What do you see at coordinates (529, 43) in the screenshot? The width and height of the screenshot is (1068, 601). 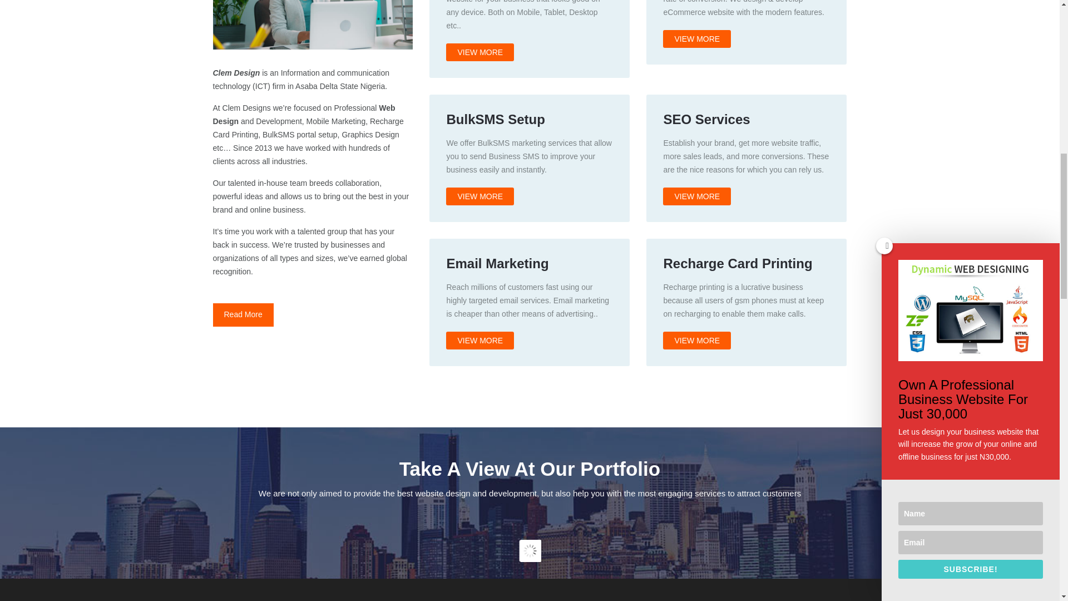 I see `VIEW MORE` at bounding box center [529, 43].